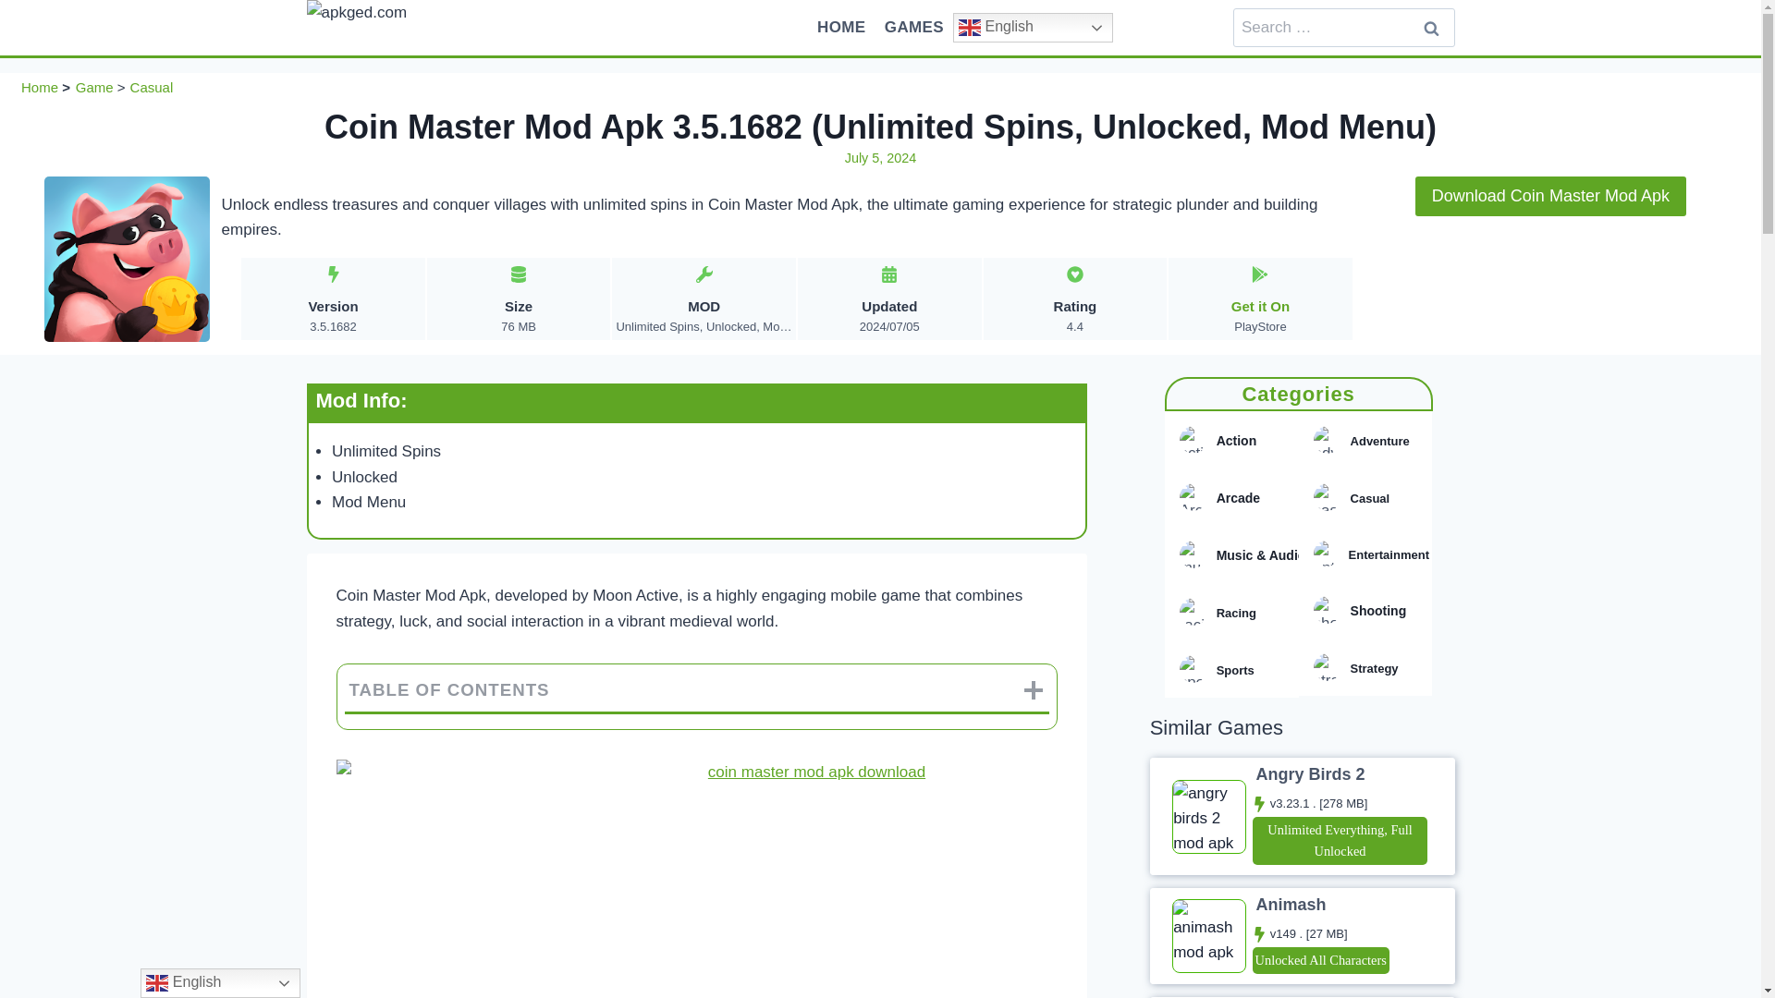  I want to click on Game, so click(94, 87).